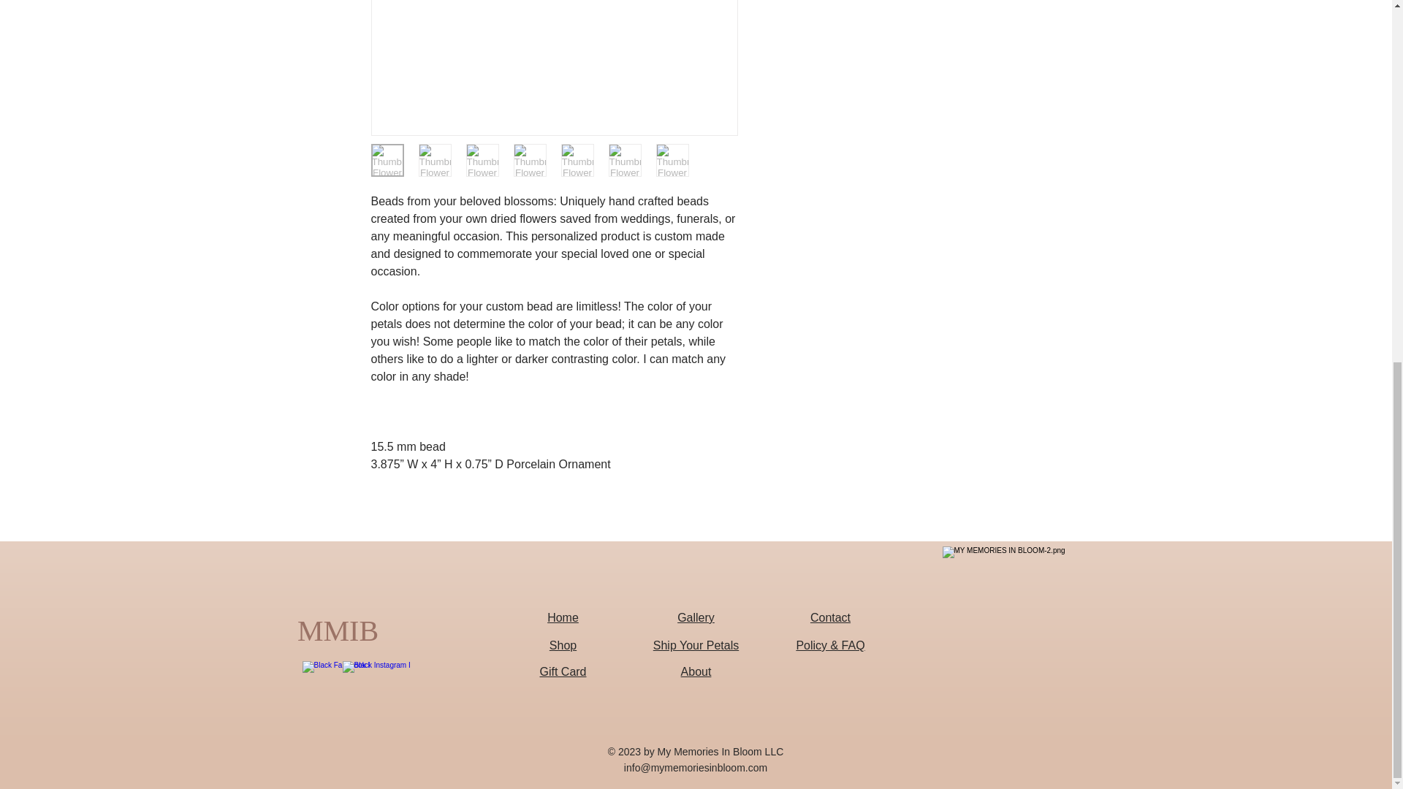  I want to click on Home, so click(563, 618).